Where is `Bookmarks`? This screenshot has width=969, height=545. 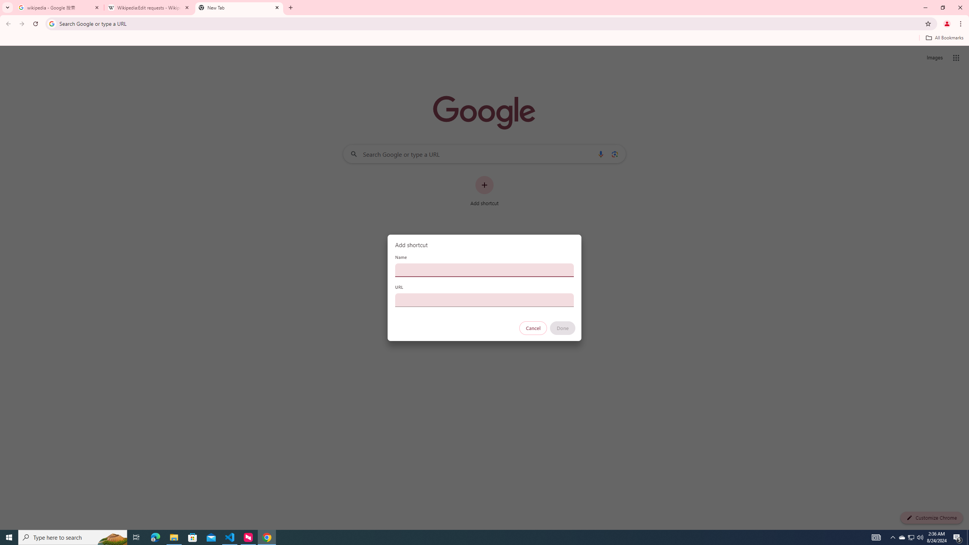 Bookmarks is located at coordinates (484, 39).